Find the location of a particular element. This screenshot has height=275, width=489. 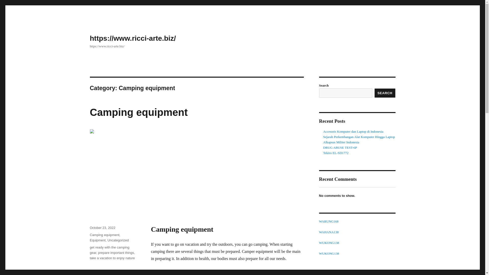

prepare important things is located at coordinates (116, 253).